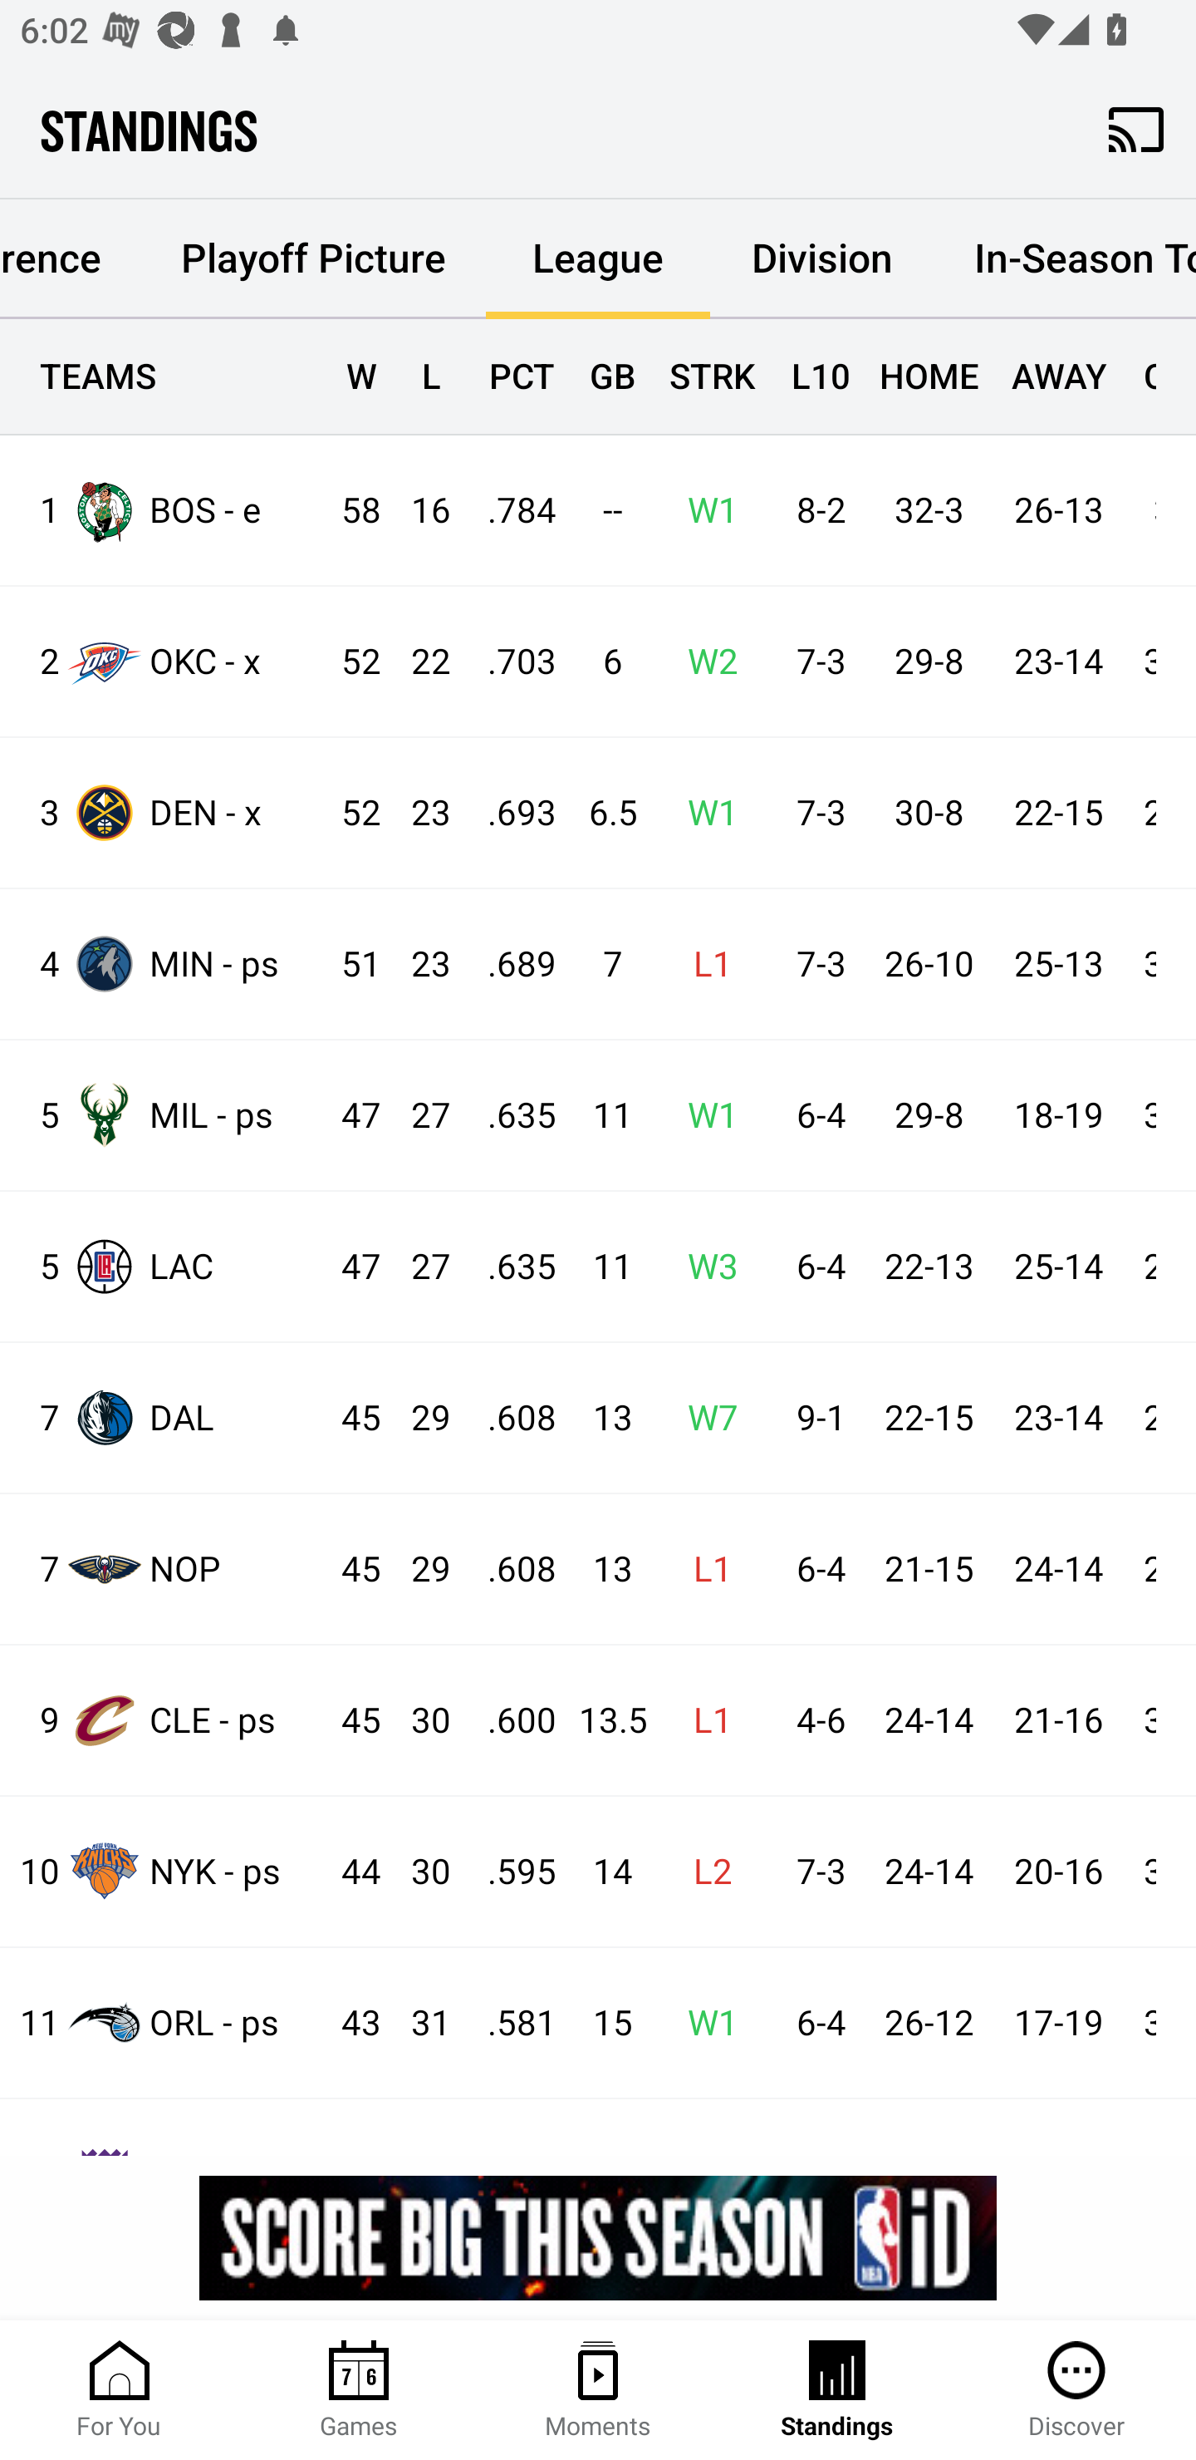  Describe the element at coordinates (704, 966) in the screenshot. I see `L1` at that location.